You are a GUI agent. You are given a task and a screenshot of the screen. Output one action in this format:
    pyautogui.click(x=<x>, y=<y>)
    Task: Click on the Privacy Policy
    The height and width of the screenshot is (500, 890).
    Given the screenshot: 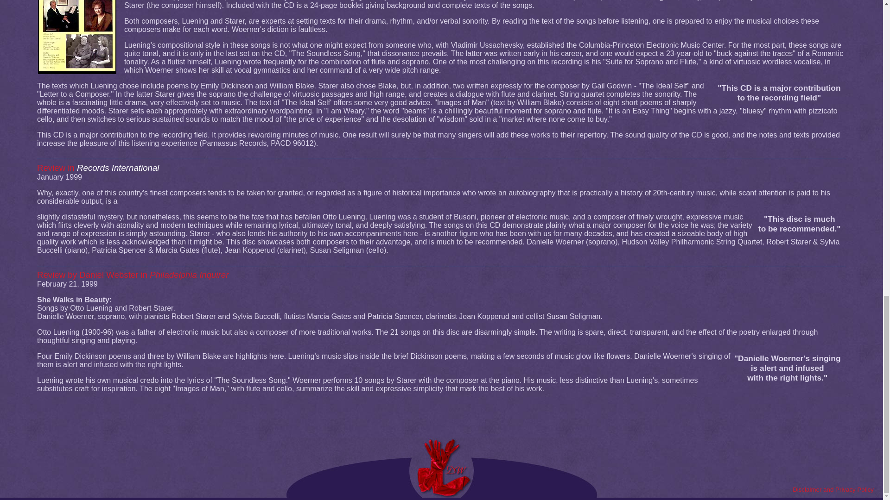 What is the action you would take?
    pyautogui.click(x=855, y=489)
    